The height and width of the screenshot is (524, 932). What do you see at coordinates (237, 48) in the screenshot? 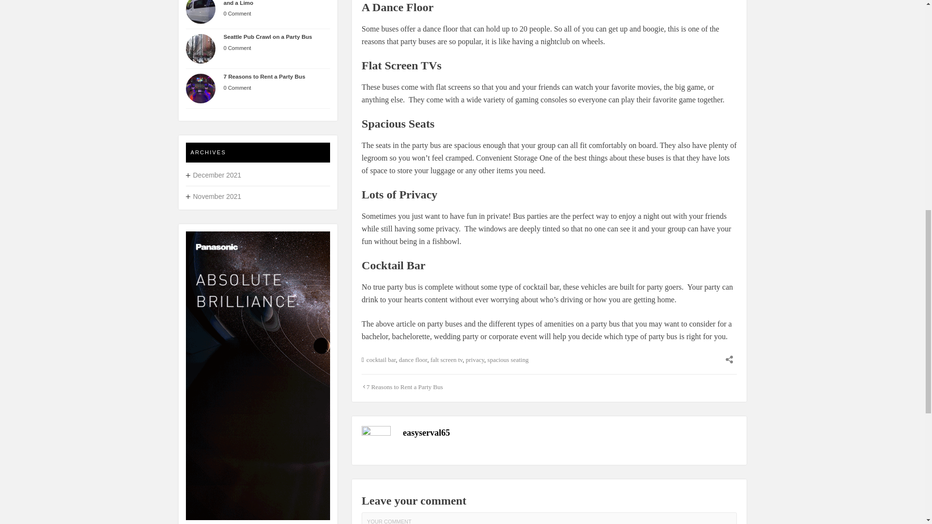
I see `0 Comment` at bounding box center [237, 48].